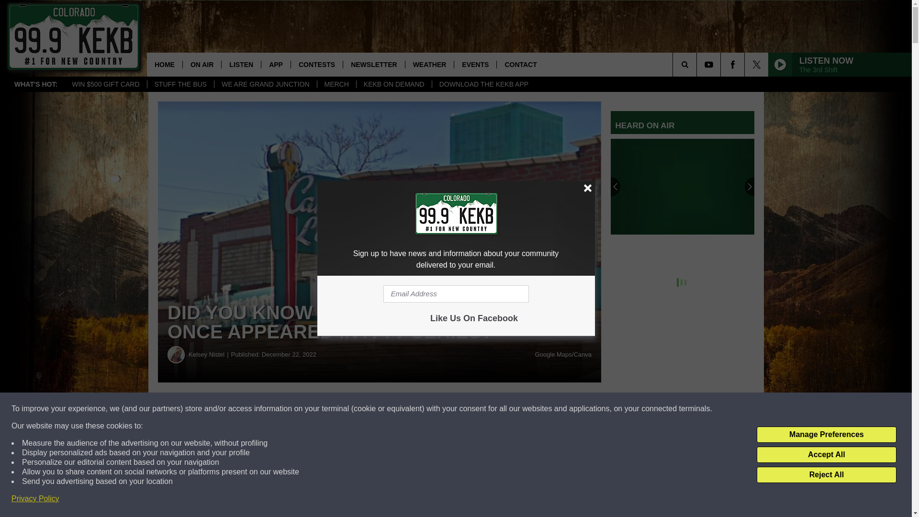  Describe the element at coordinates (291, 409) in the screenshot. I see `Share on Facebook` at that location.